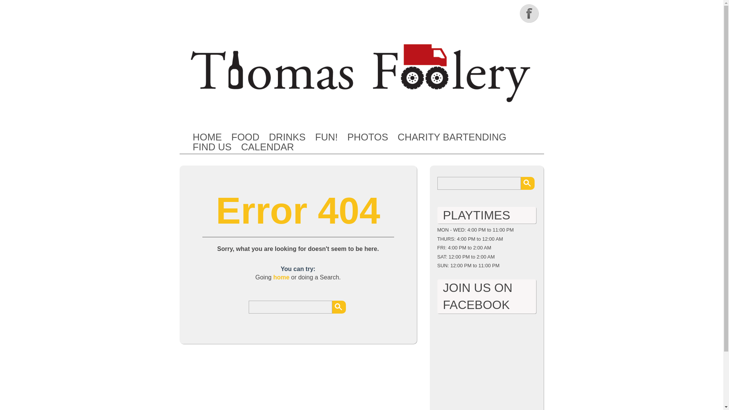 The image size is (729, 410). I want to click on FUN!, so click(327, 137).